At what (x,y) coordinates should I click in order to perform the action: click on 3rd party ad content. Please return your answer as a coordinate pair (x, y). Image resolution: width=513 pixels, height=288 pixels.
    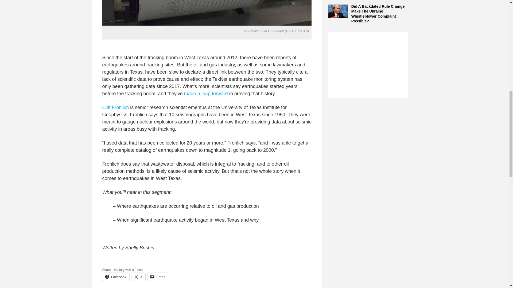
    Looking at the image, I should click on (368, 65).